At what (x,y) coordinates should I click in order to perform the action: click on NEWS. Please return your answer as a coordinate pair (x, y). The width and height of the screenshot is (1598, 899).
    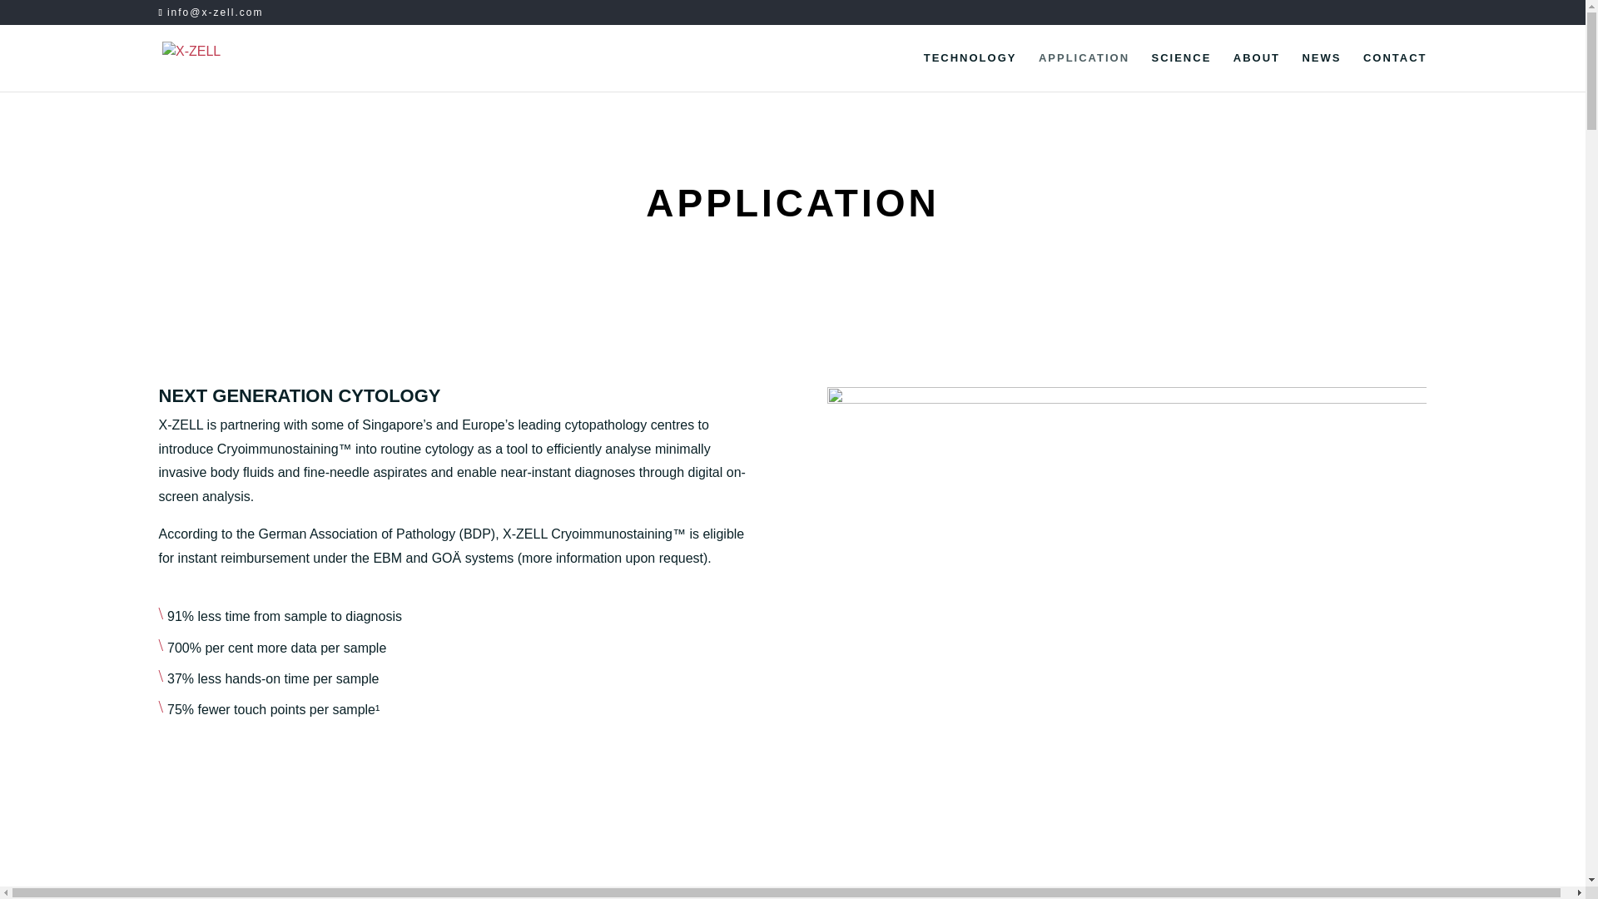
    Looking at the image, I should click on (1321, 72).